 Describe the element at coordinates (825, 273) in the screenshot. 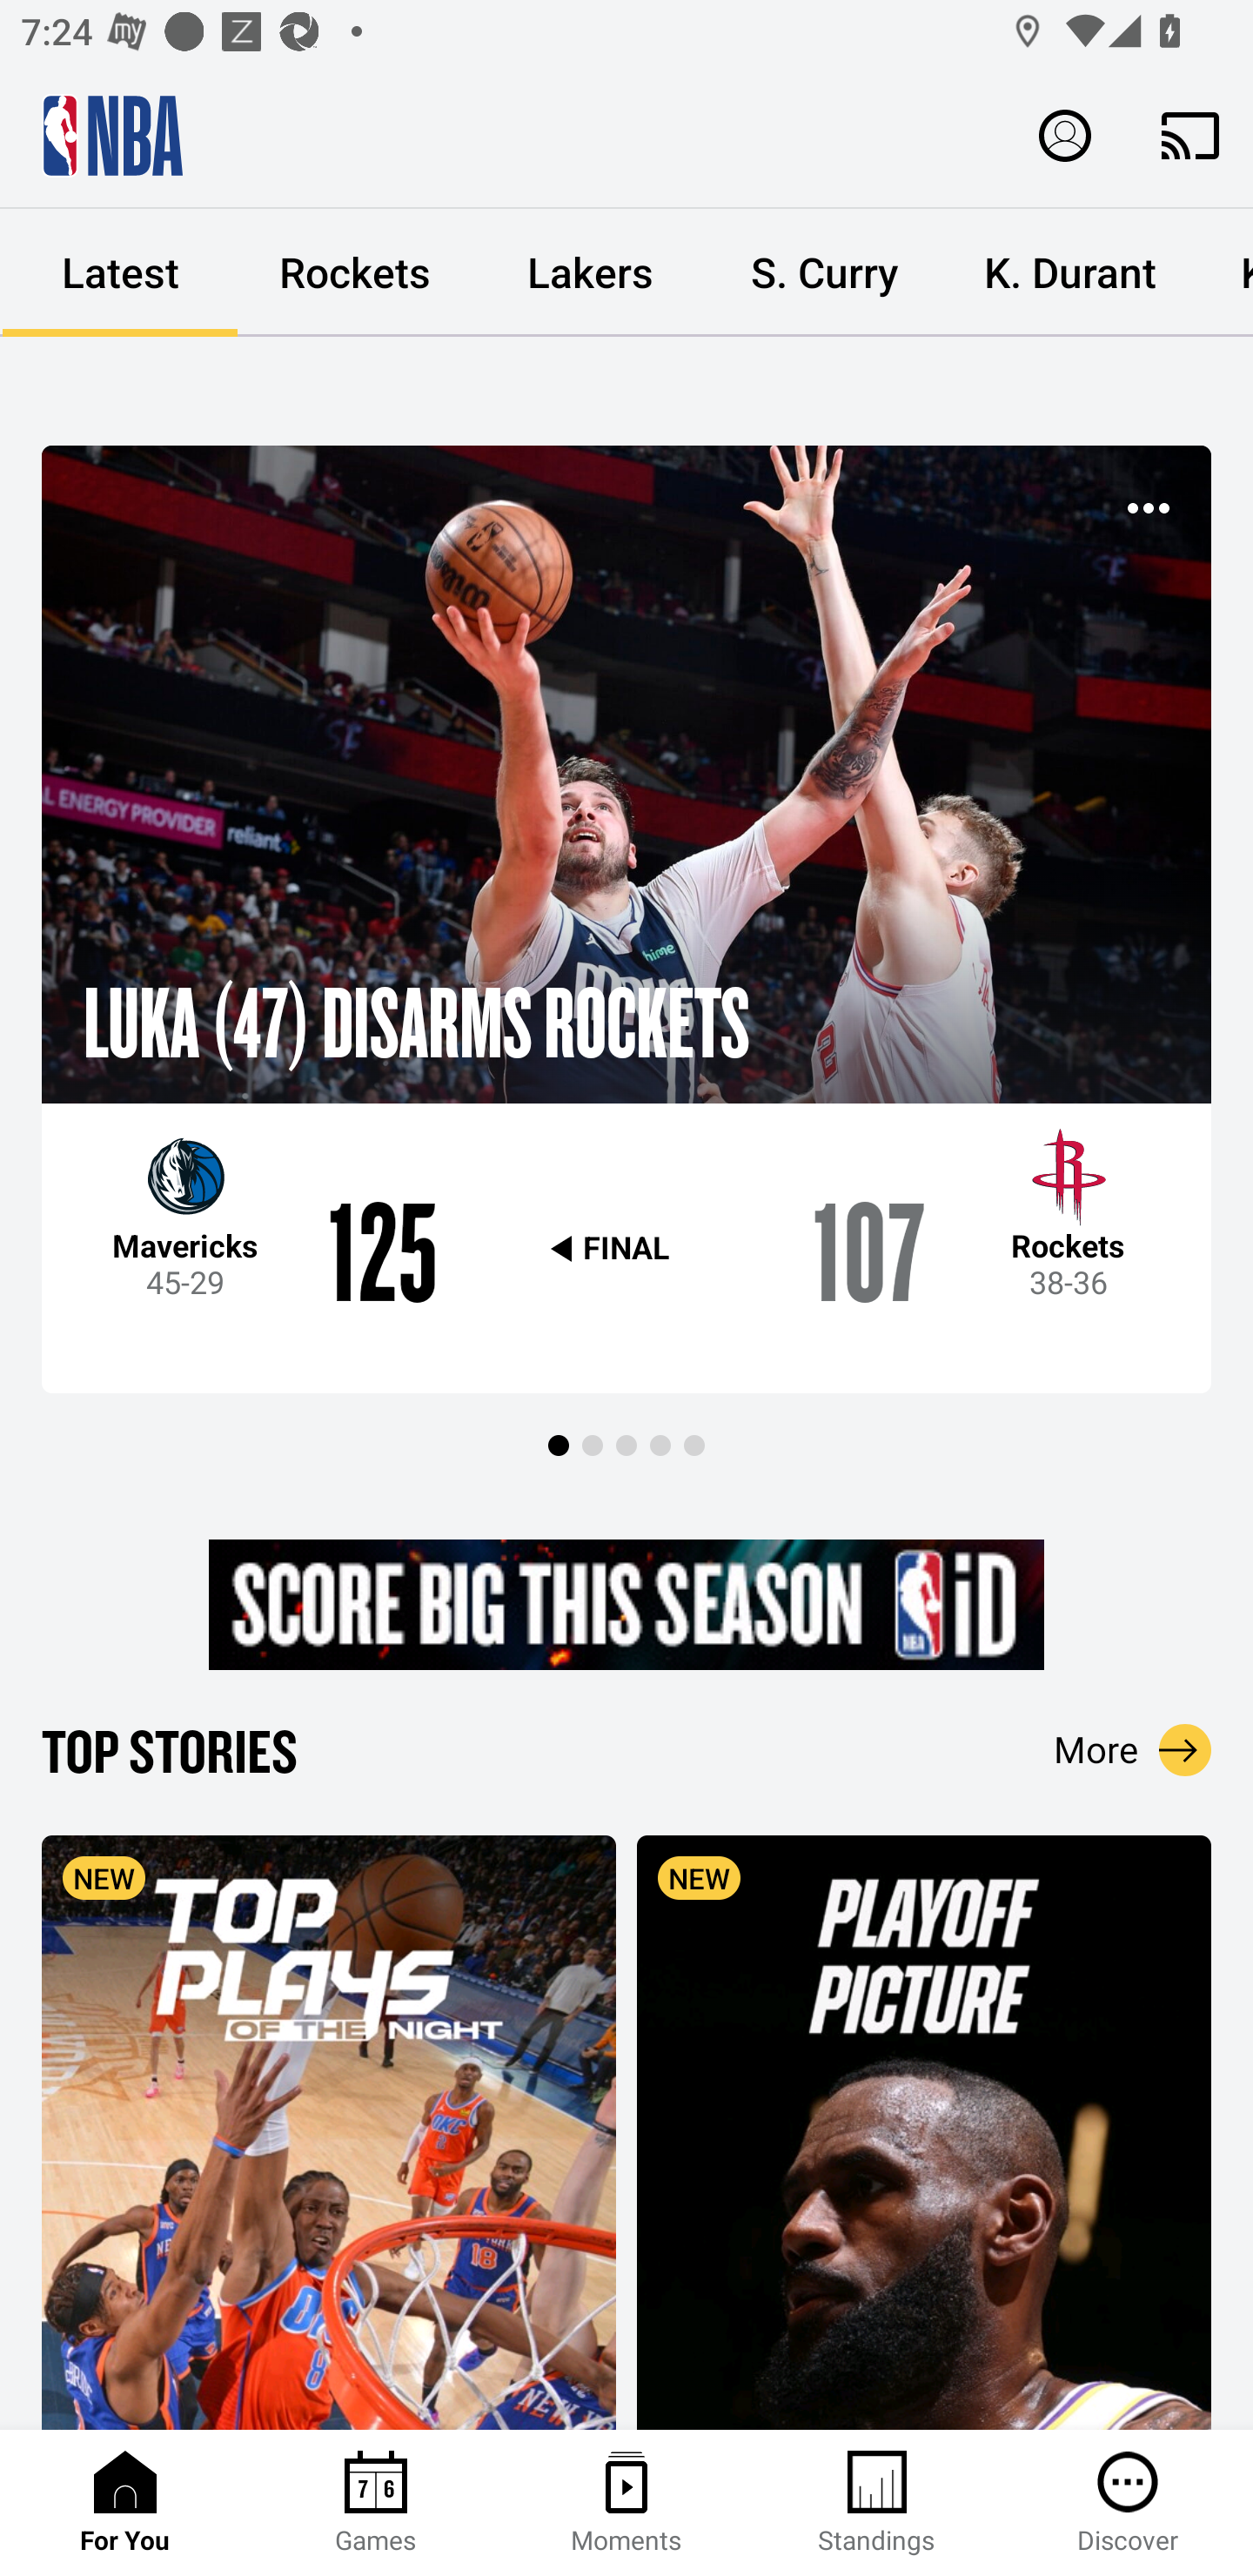

I see `S. Curry` at that location.